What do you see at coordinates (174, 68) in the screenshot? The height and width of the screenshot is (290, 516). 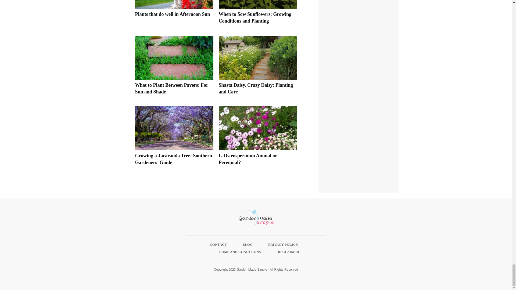 I see `What to Plant Between Pavers: For Sun and Shade` at bounding box center [174, 68].